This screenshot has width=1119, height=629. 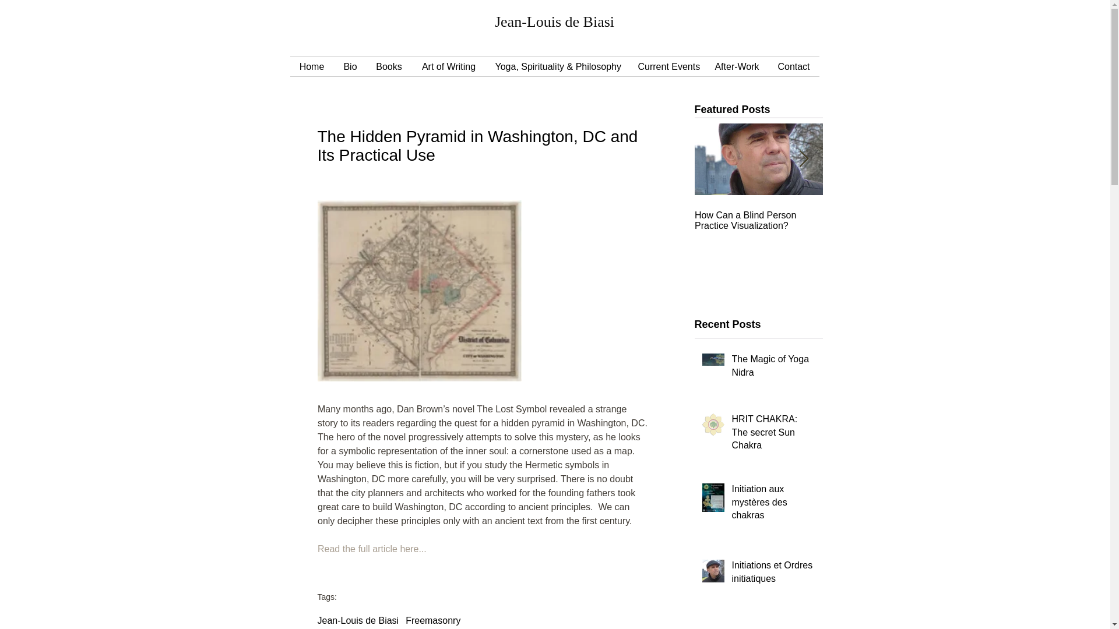 I want to click on HRIT CHAKRA: The secret Sun Chakra, so click(x=773, y=434).